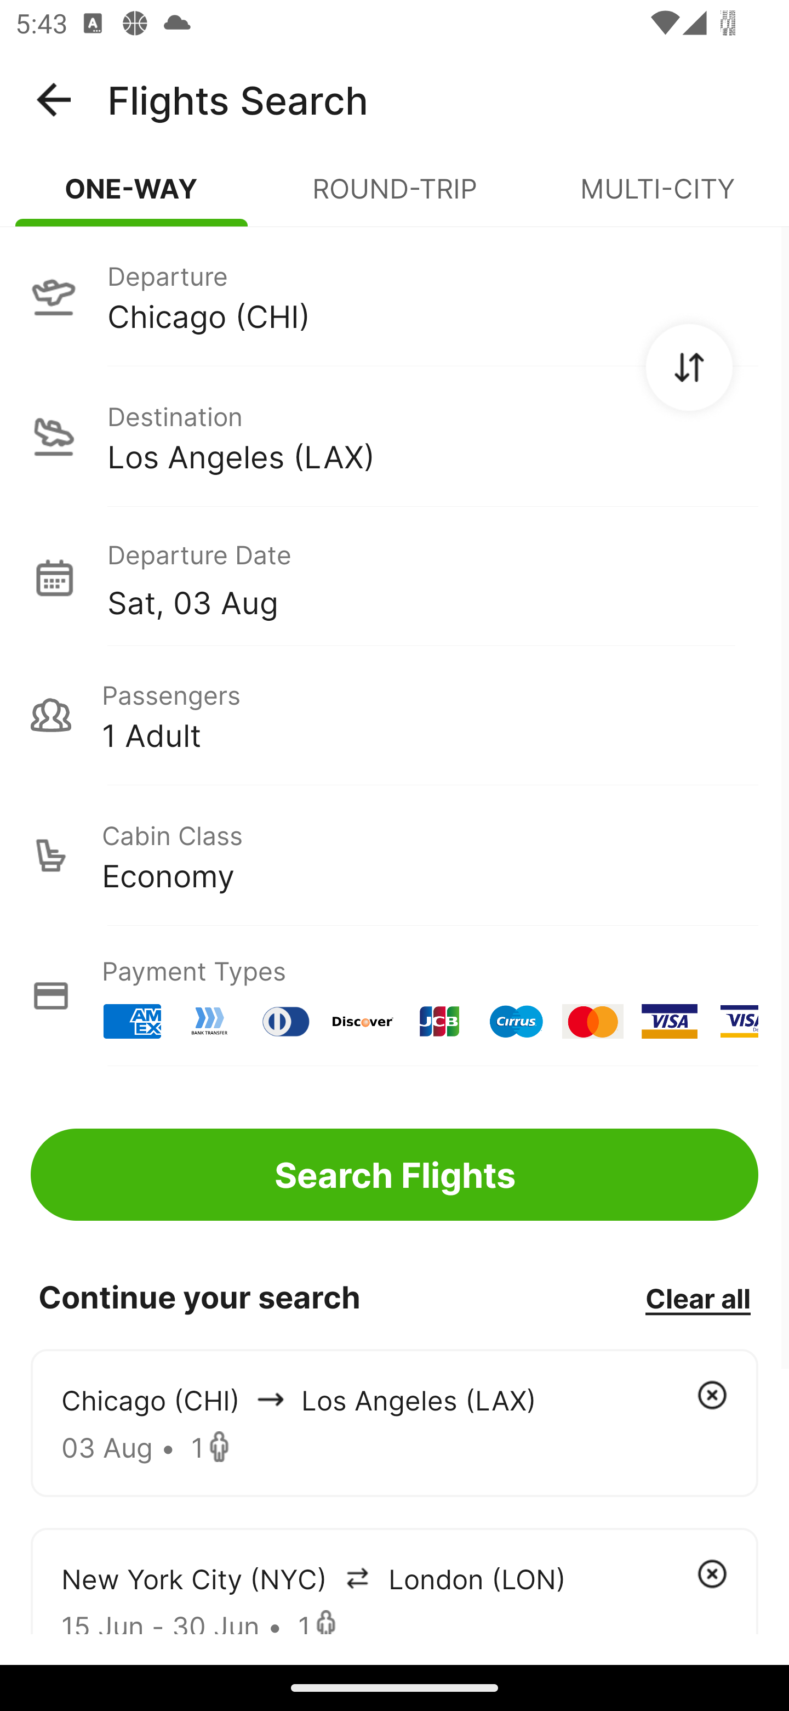 The image size is (789, 1711). What do you see at coordinates (131, 197) in the screenshot?
I see `ONE-WAY` at bounding box center [131, 197].